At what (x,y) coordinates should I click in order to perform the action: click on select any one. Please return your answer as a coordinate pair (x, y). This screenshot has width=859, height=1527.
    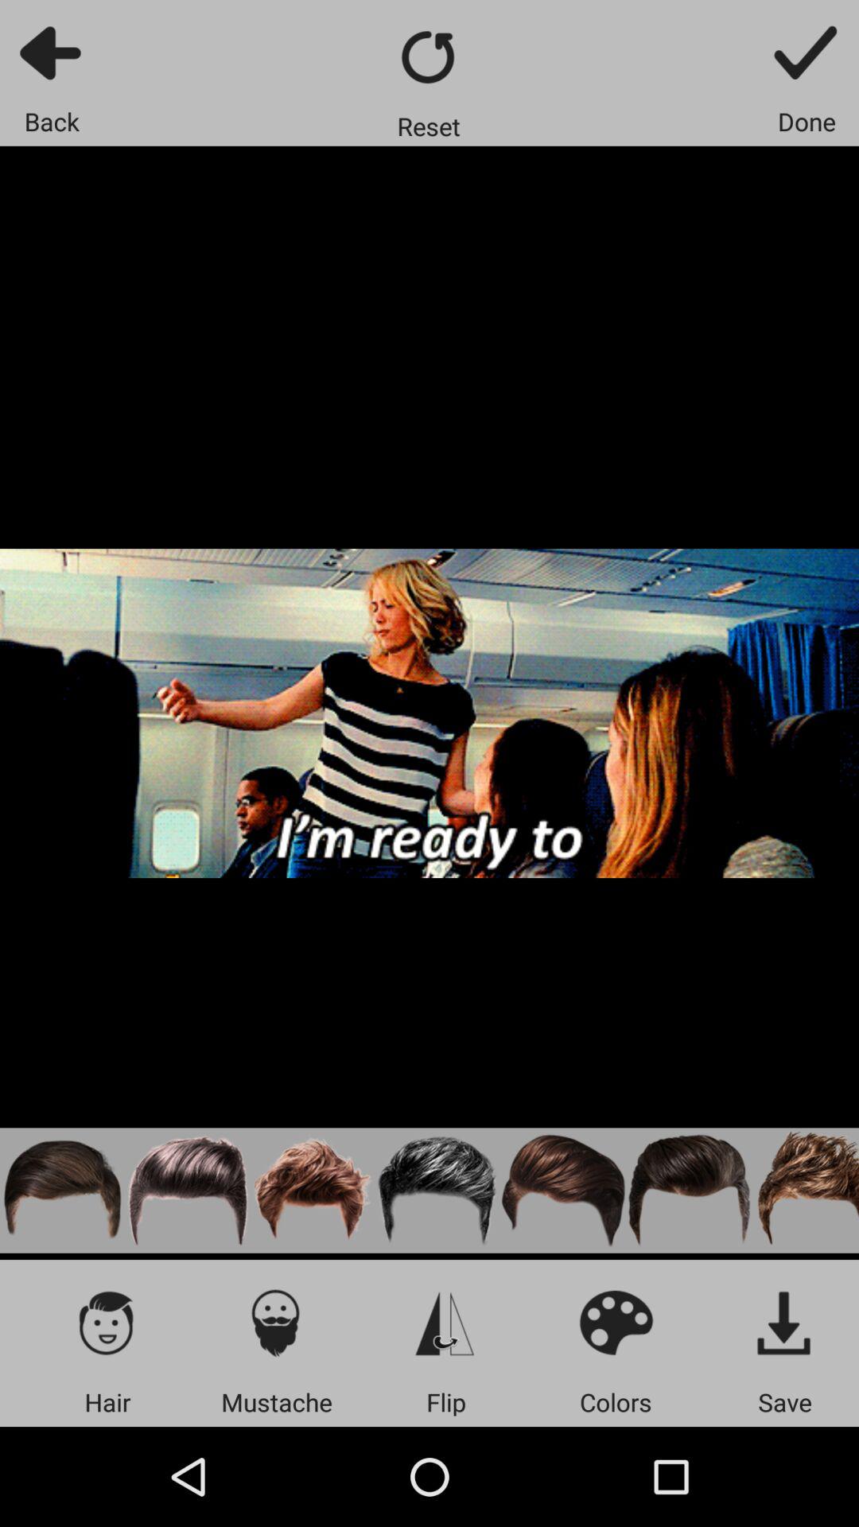
    Looking at the image, I should click on (805, 1190).